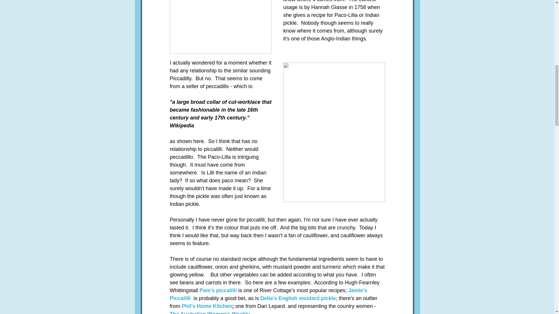 The height and width of the screenshot is (314, 559). Describe the element at coordinates (298, 298) in the screenshot. I see `Delia's English mustard pickle` at that location.